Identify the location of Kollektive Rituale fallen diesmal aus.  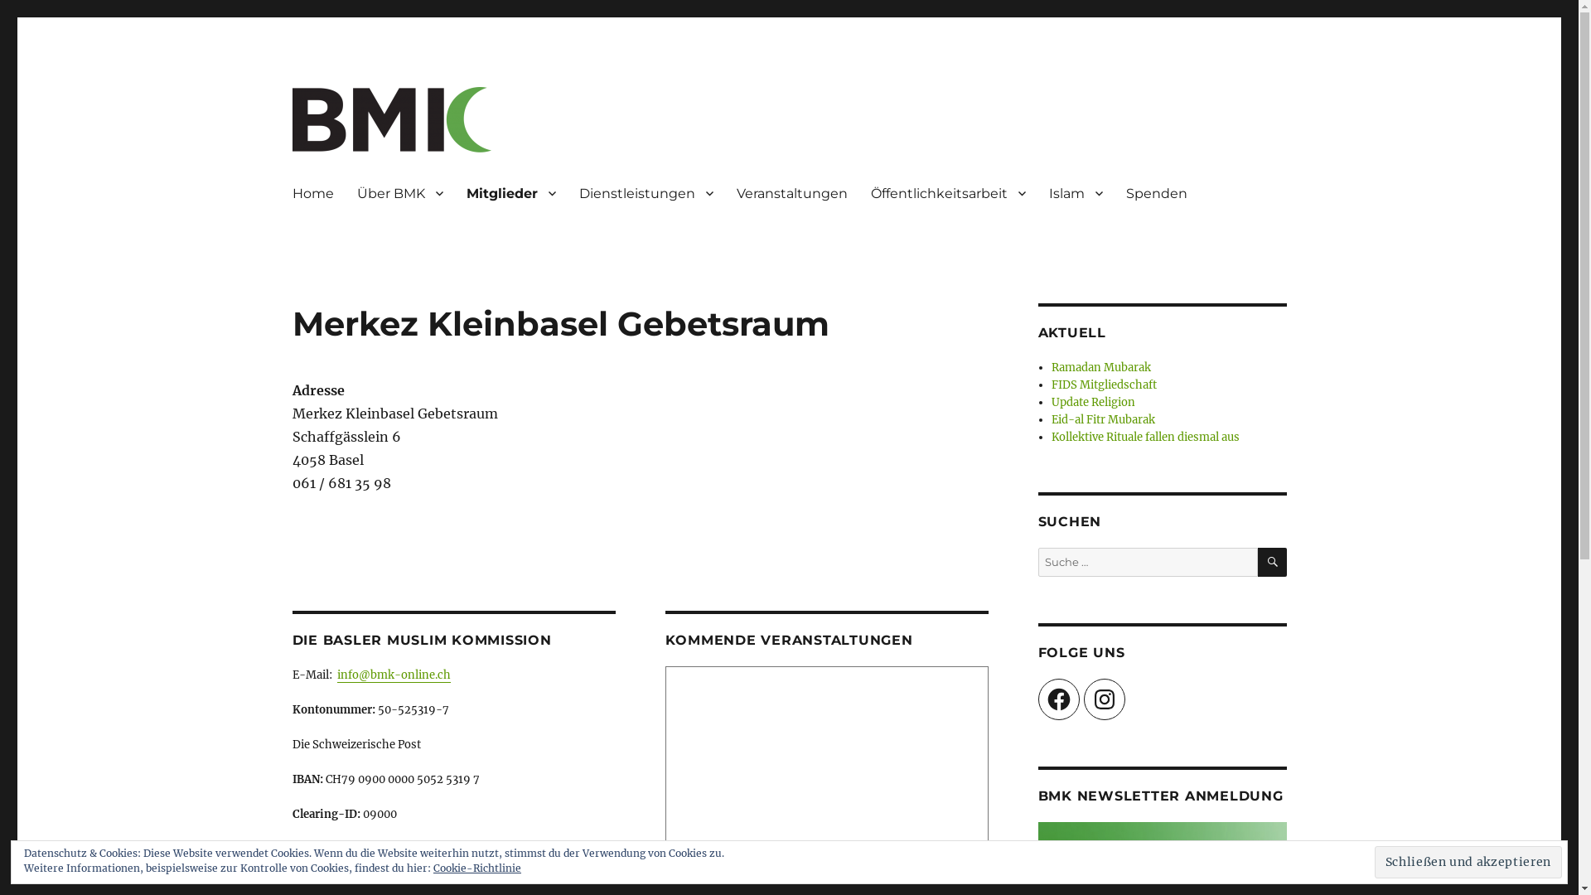
(1145, 438).